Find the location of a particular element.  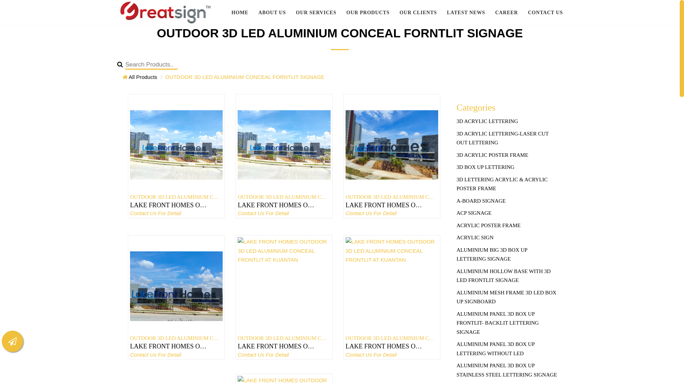

3D LETTERING ACRYLIC & ACRYLIC POSTER FRAME is located at coordinates (507, 184).